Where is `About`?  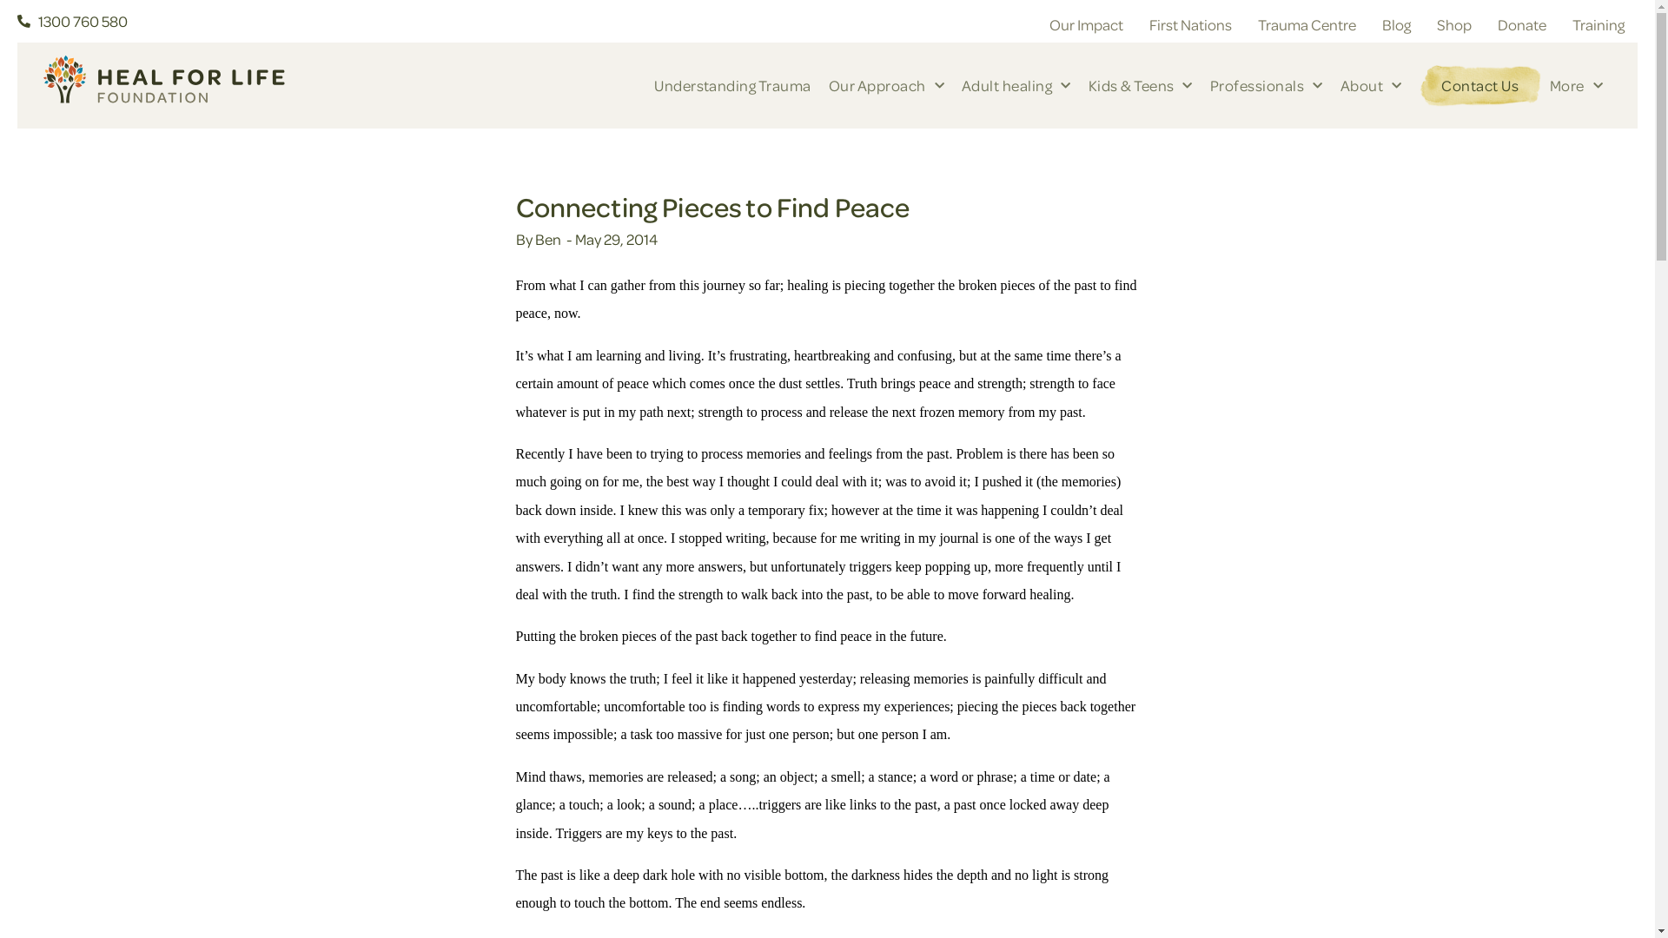 About is located at coordinates (1371, 86).